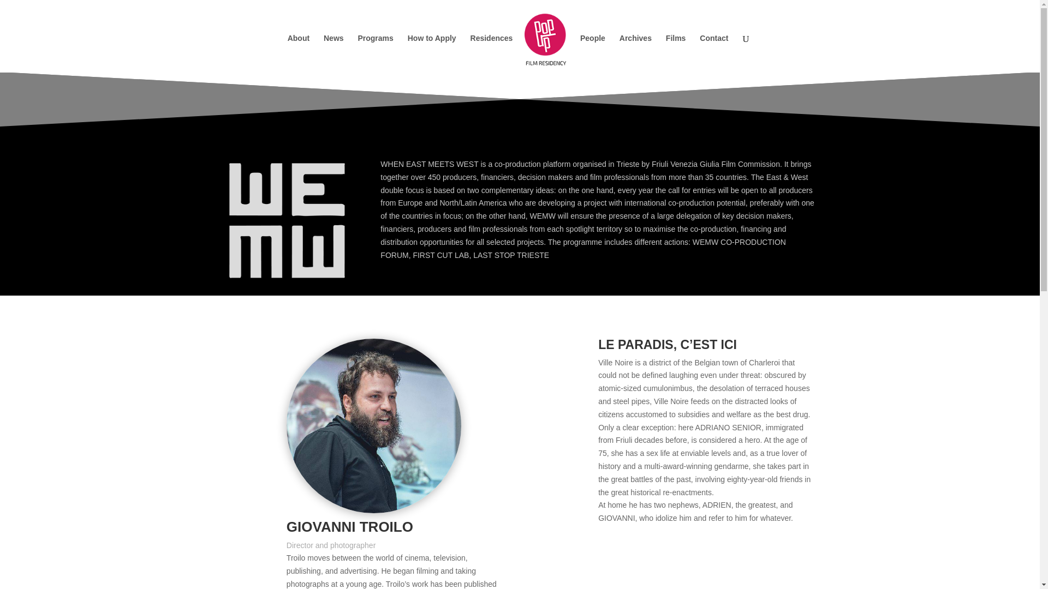 The image size is (1048, 589). What do you see at coordinates (375, 52) in the screenshot?
I see `Programs` at bounding box center [375, 52].